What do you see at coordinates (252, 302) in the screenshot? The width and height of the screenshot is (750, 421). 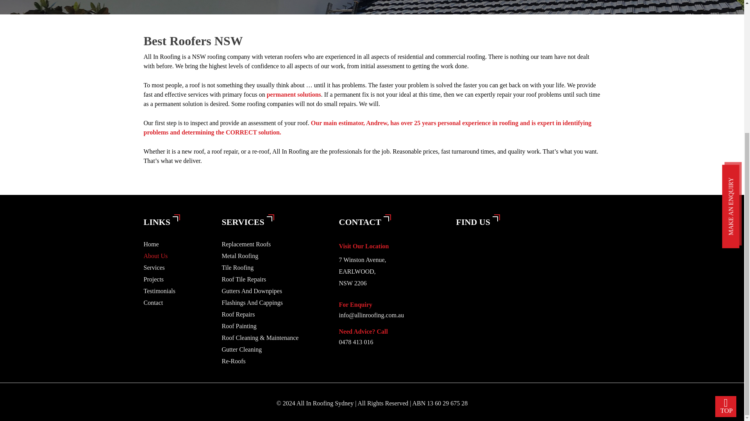 I see `Flashings And Cappings` at bounding box center [252, 302].